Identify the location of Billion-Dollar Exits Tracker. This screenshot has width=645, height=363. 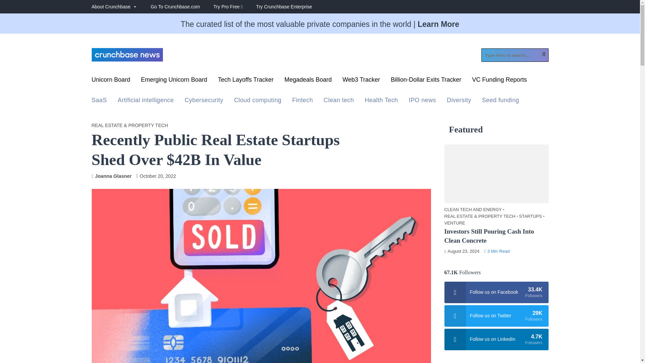
(426, 81).